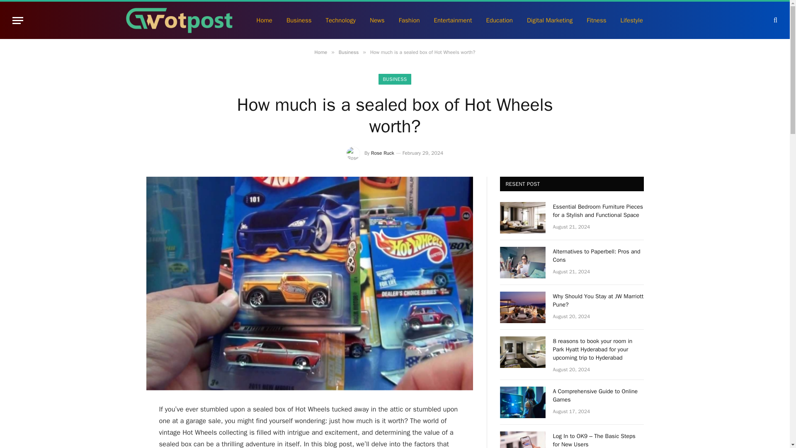  I want to click on Home, so click(321, 52).